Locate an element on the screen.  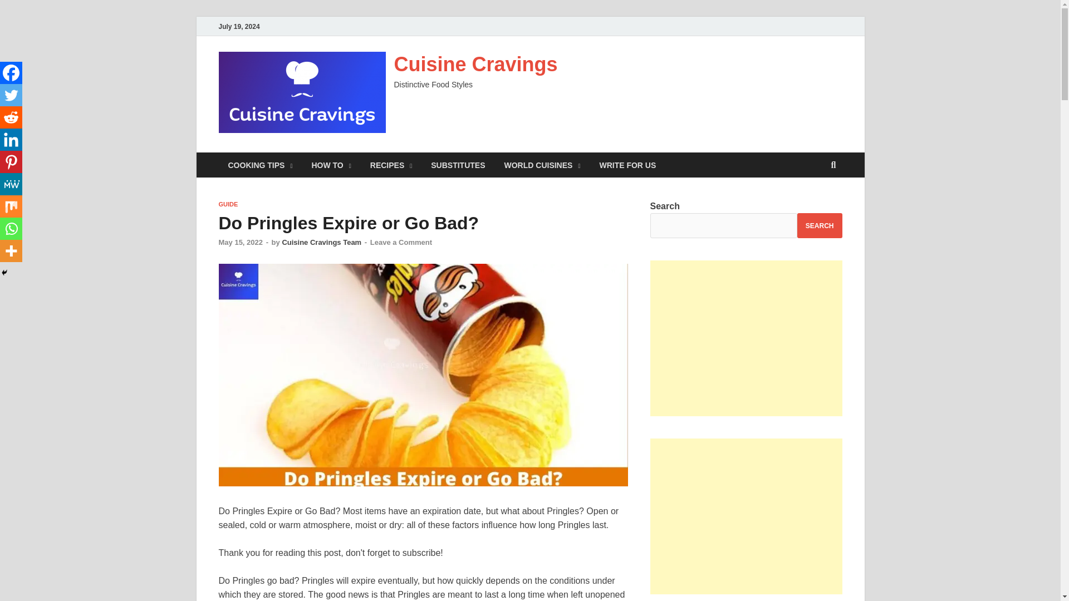
WORLD CUISINES is located at coordinates (542, 165).